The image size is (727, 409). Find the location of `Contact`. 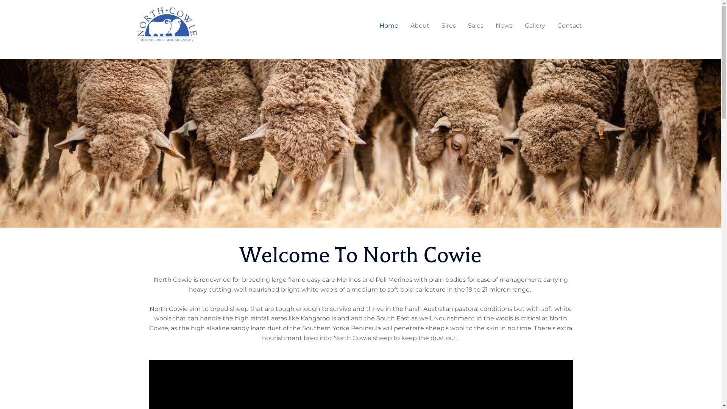

Contact is located at coordinates (569, 26).